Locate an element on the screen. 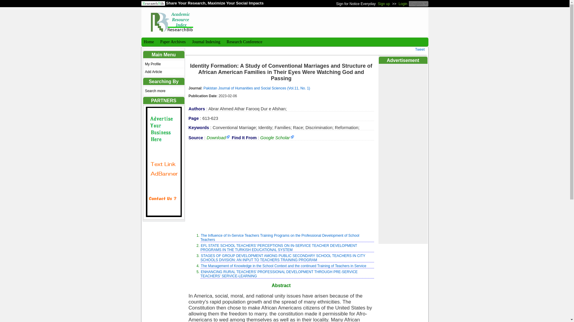 Image resolution: width=574 pixels, height=322 pixels. Research Conference is located at coordinates (244, 42).